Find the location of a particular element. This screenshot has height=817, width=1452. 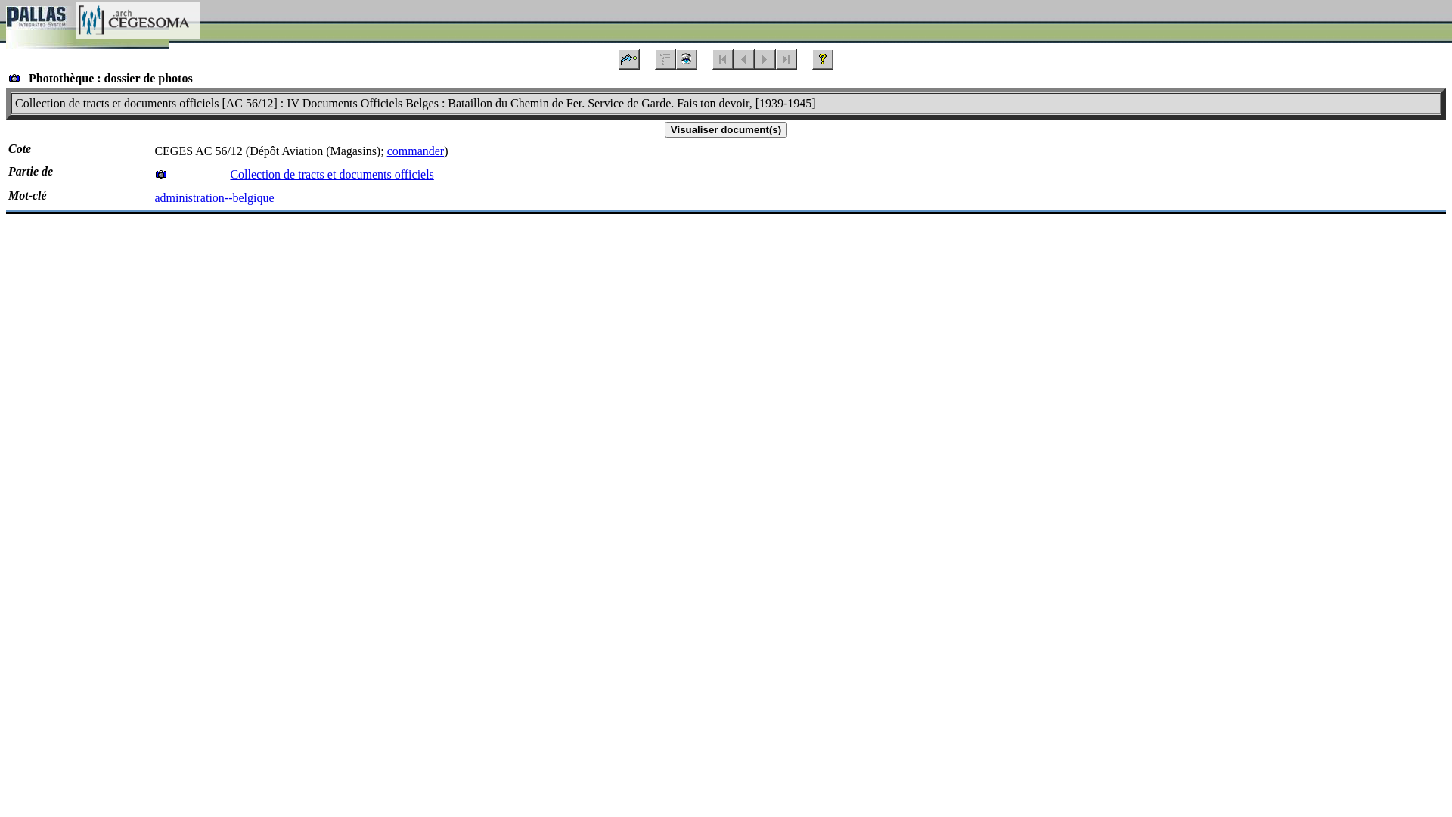

Collection de tracts et documents officiels is located at coordinates (331, 174).